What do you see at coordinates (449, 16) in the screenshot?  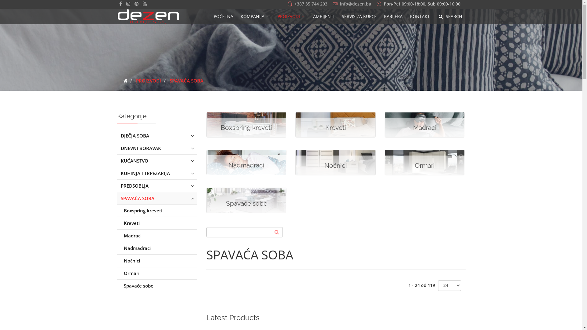 I see `SEARCH` at bounding box center [449, 16].